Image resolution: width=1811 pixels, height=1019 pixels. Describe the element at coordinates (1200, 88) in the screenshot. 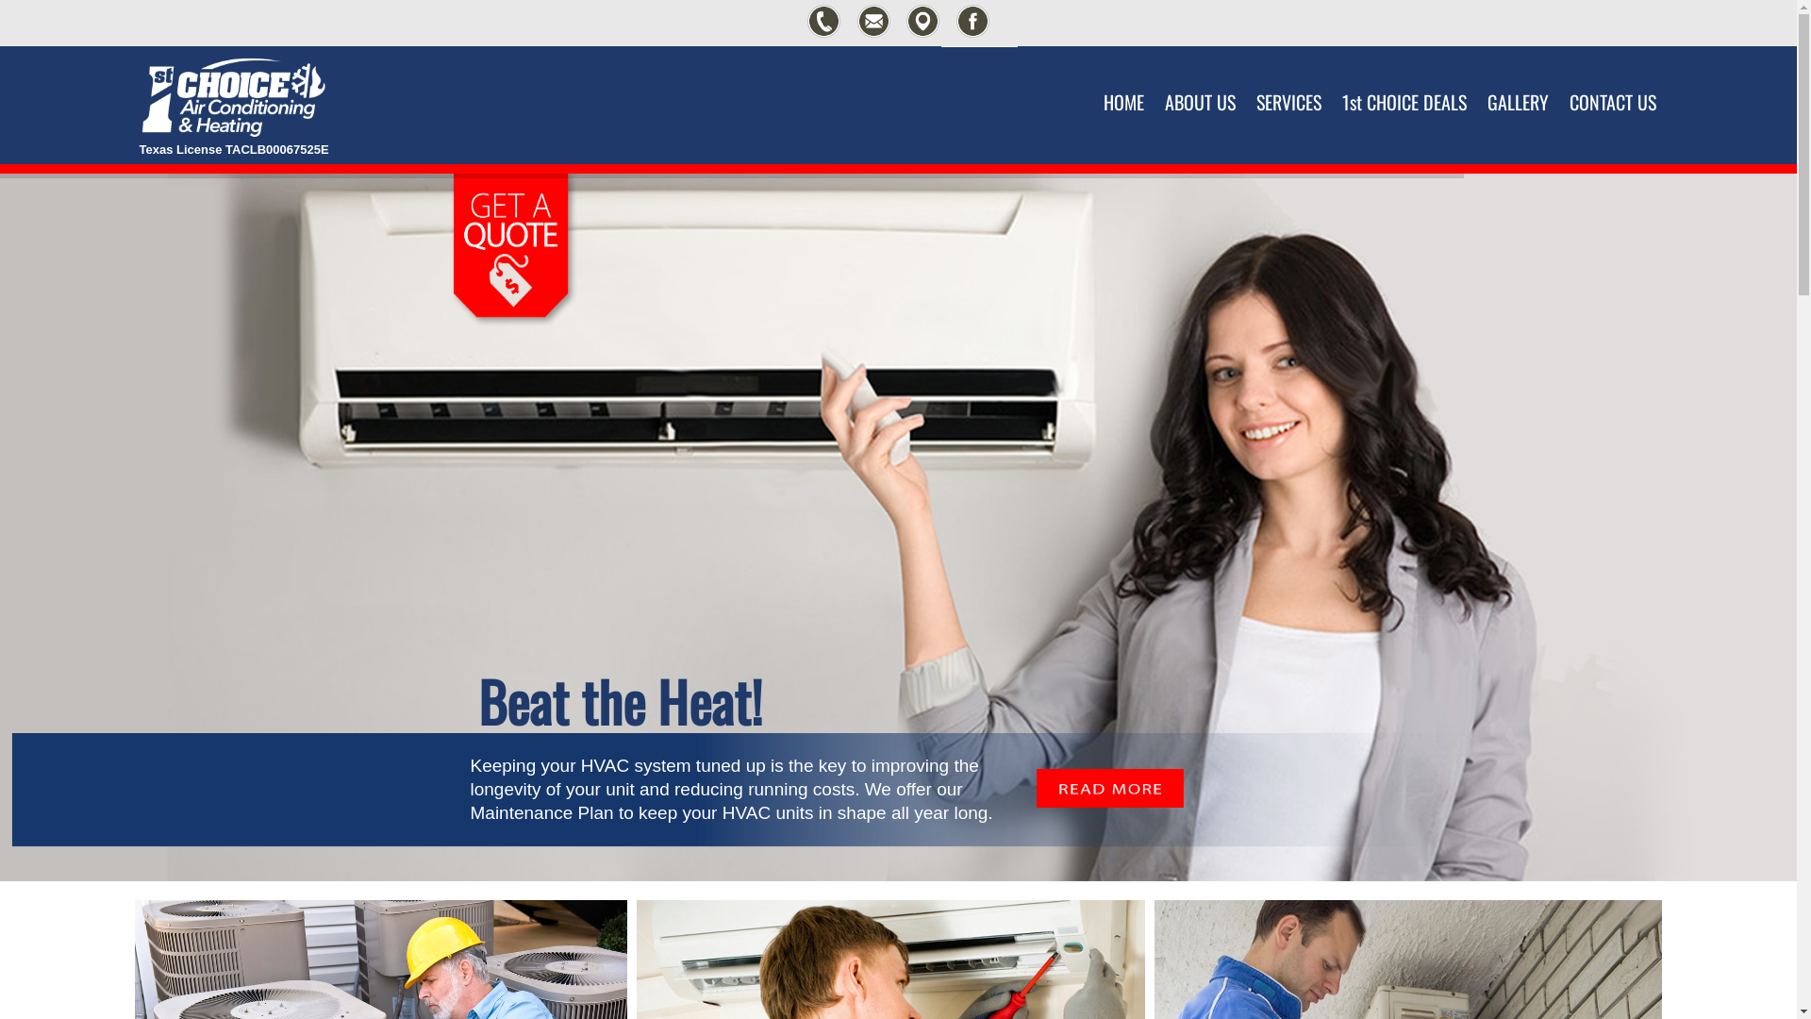

I see `ABOUT US` at that location.